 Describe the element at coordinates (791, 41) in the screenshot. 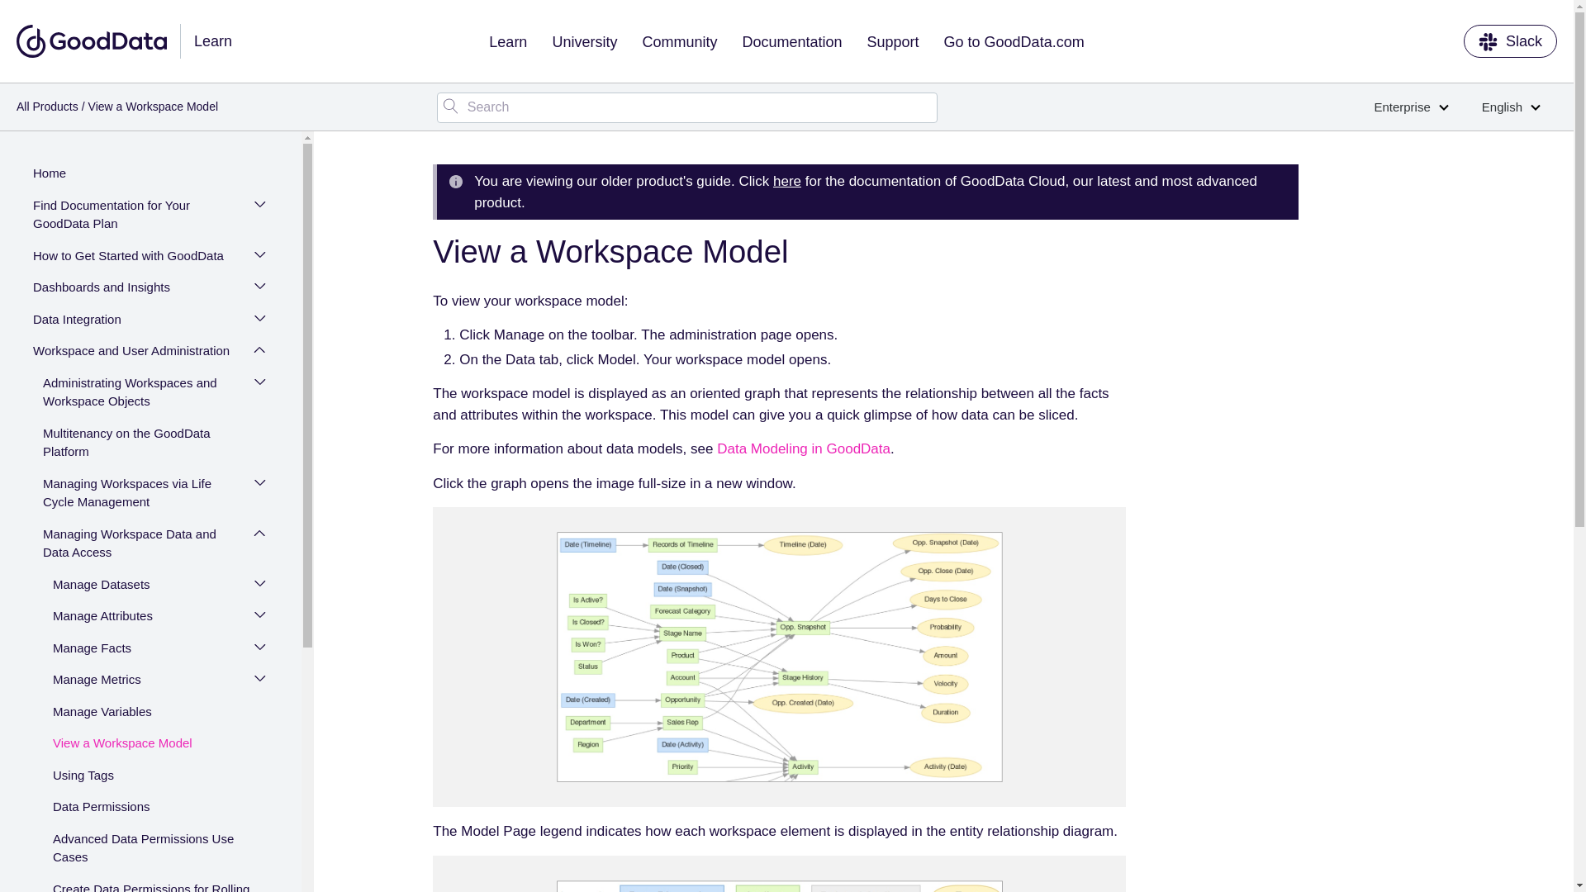

I see `Documentation` at that location.